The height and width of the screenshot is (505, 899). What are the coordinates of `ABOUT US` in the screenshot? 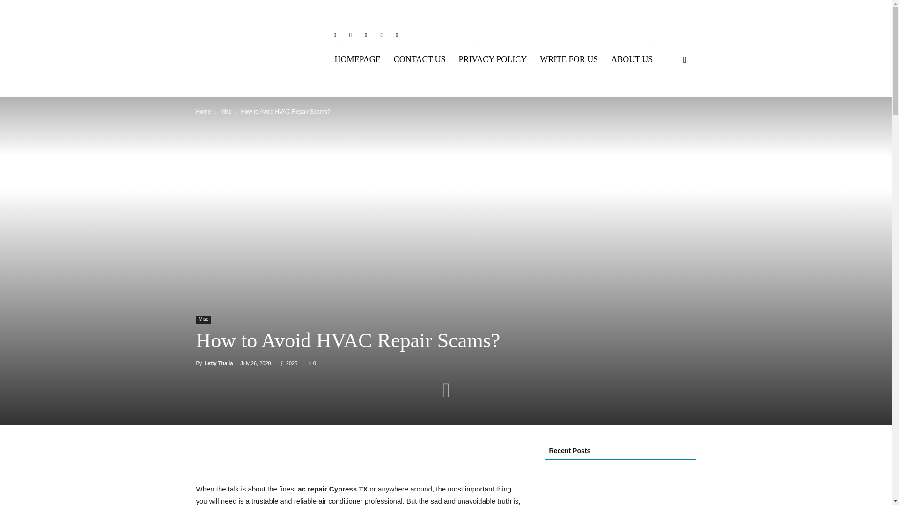 It's located at (631, 60).